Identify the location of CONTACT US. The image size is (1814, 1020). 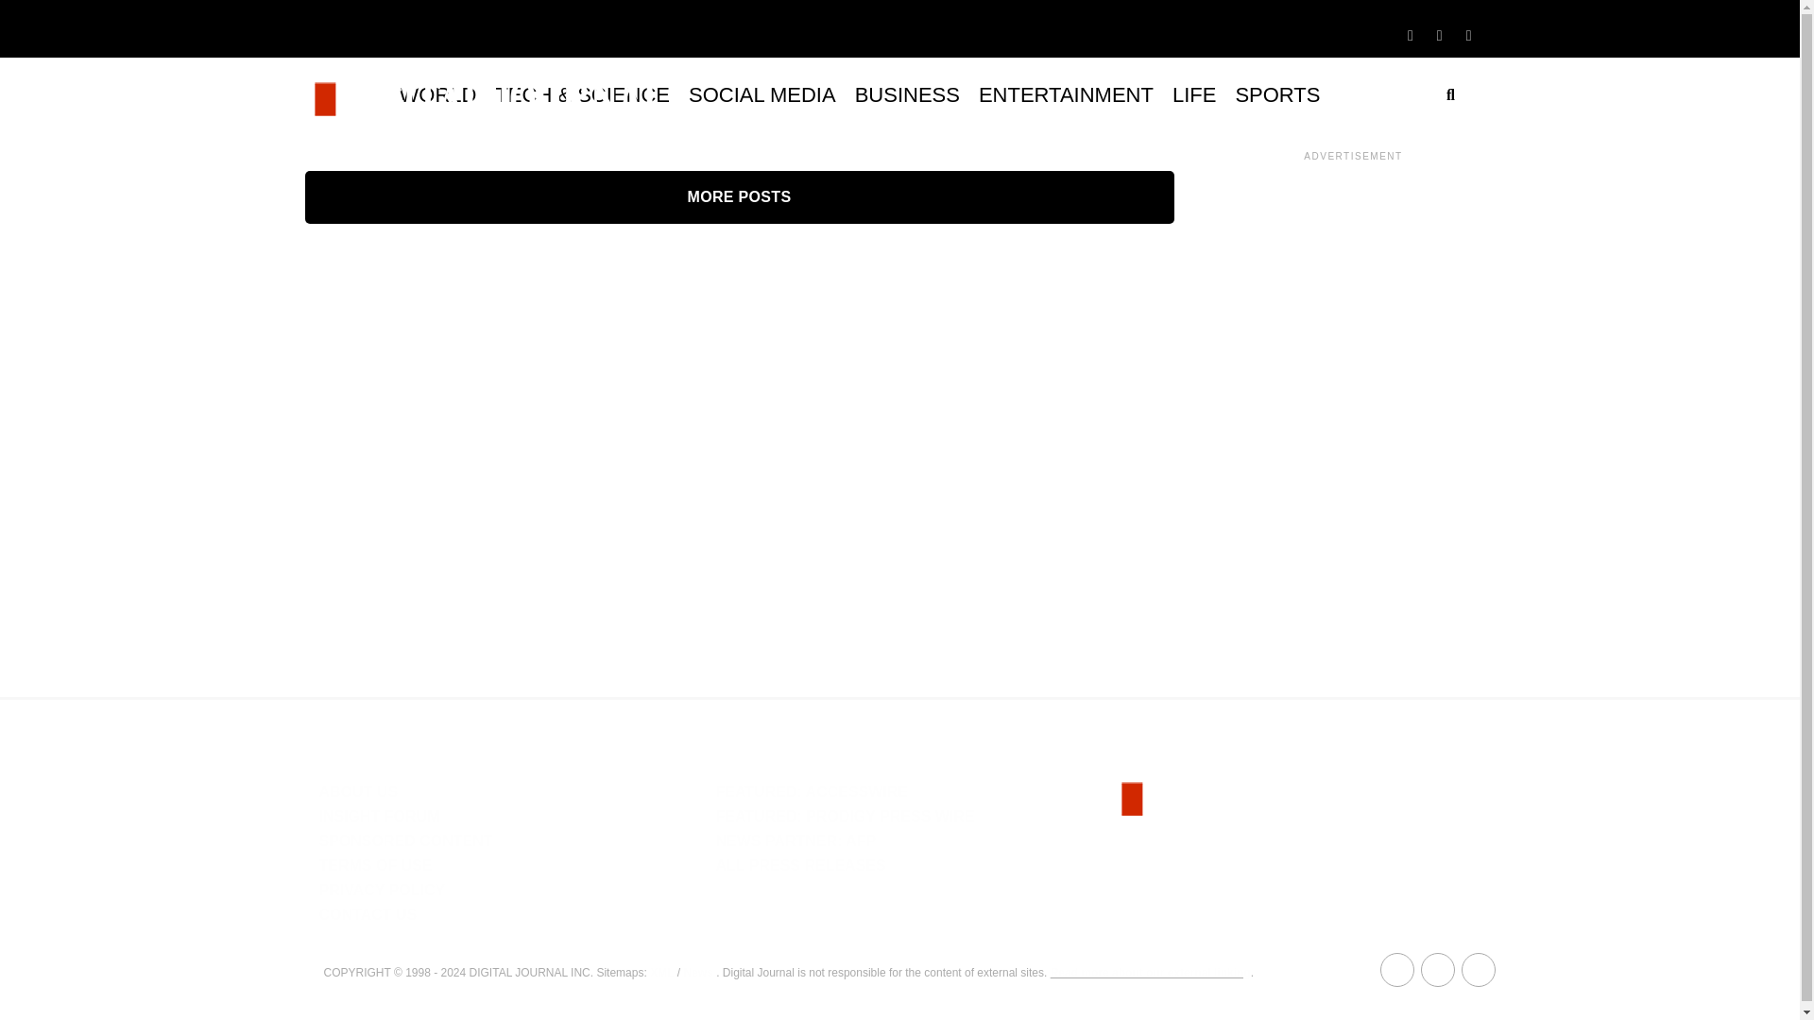
(368, 914).